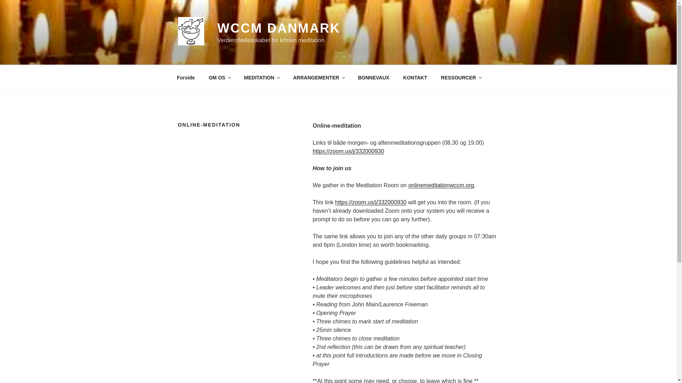 Image resolution: width=682 pixels, height=383 pixels. I want to click on Forside, so click(186, 77).